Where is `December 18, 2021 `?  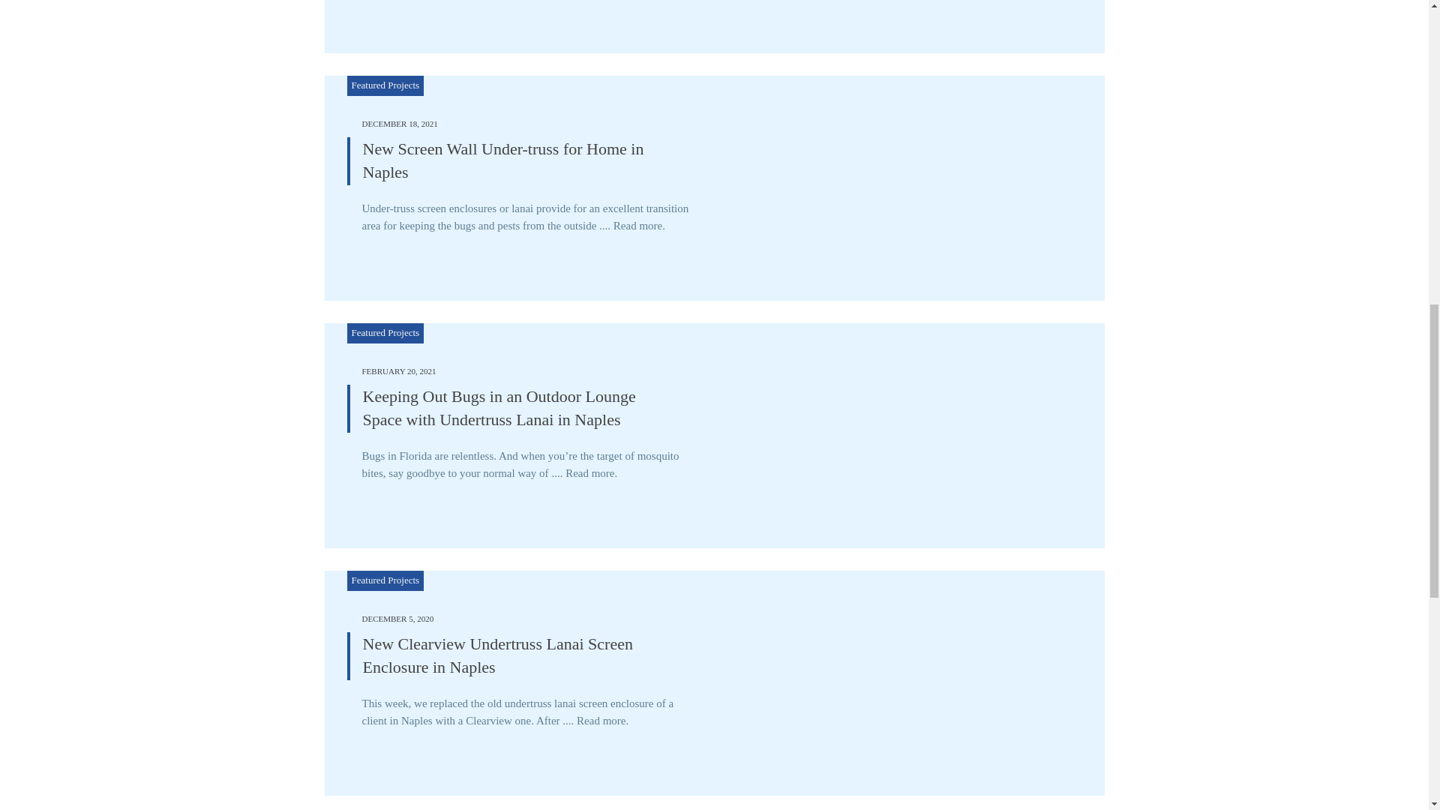 December 18, 2021  is located at coordinates (399, 123).